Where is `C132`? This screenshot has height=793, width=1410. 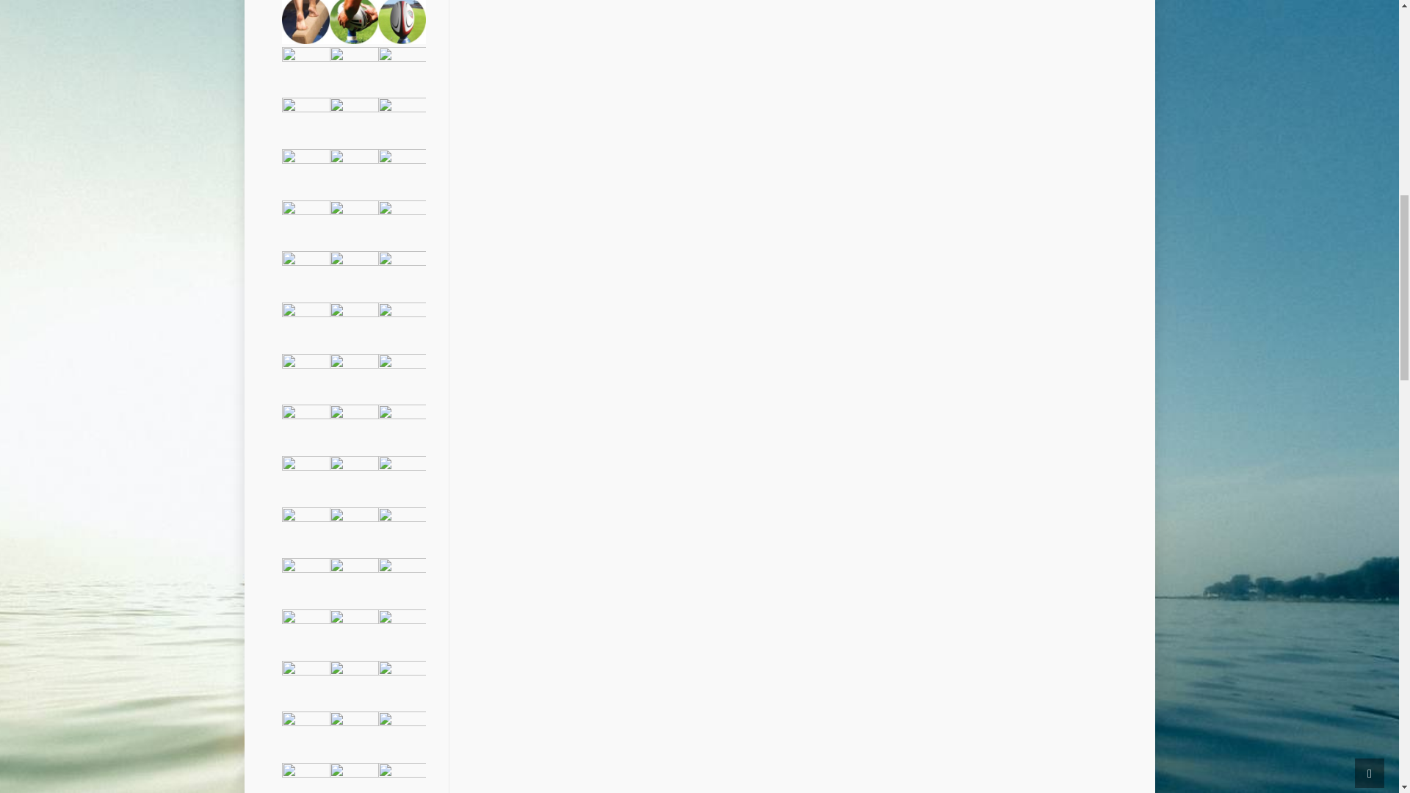 C132 is located at coordinates (354, 19).